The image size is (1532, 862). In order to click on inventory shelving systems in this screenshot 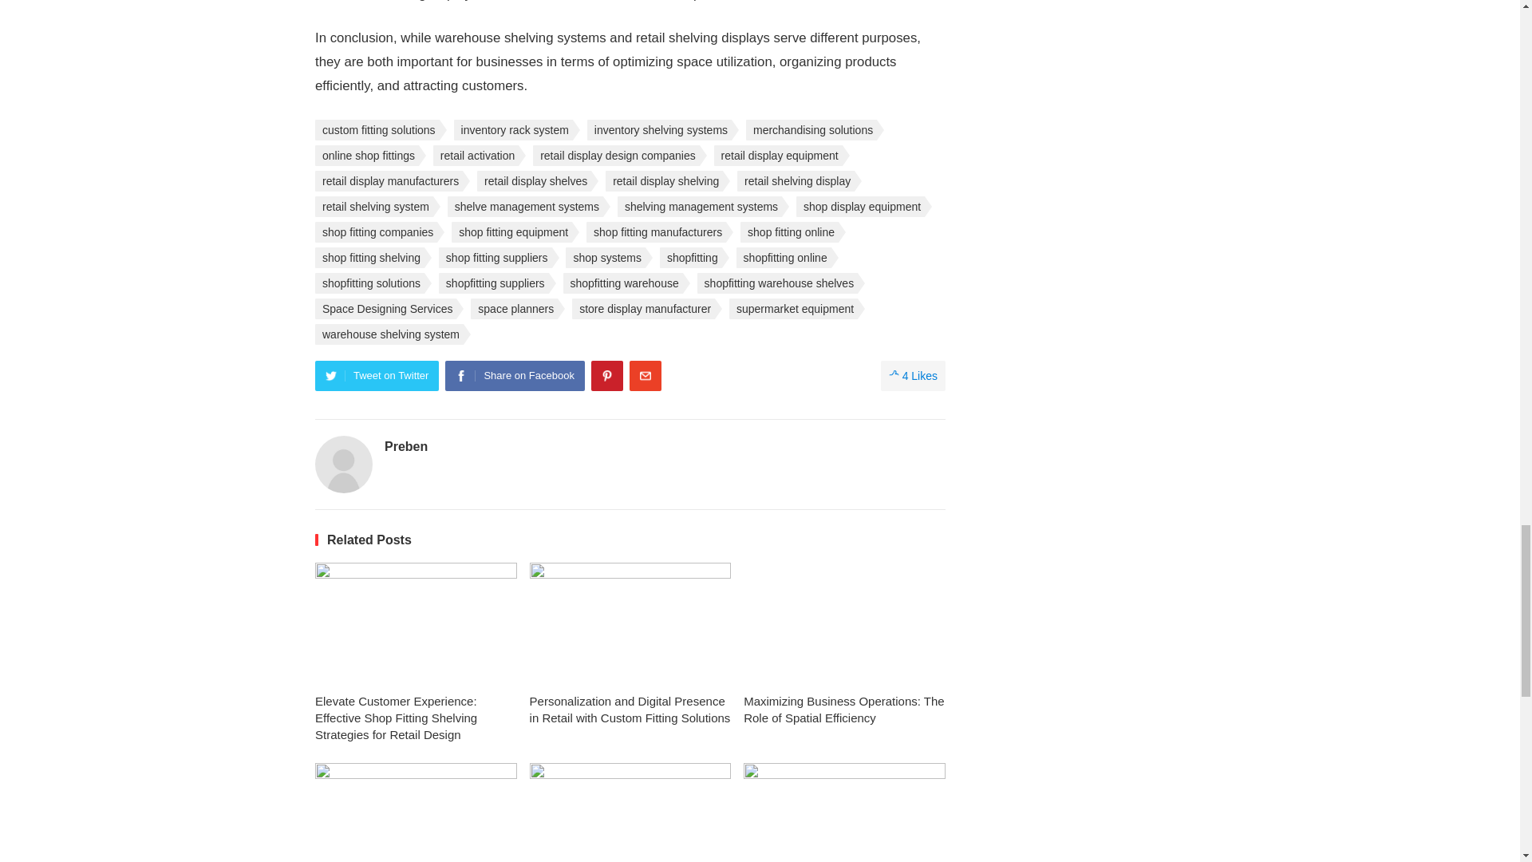, I will do `click(659, 130)`.